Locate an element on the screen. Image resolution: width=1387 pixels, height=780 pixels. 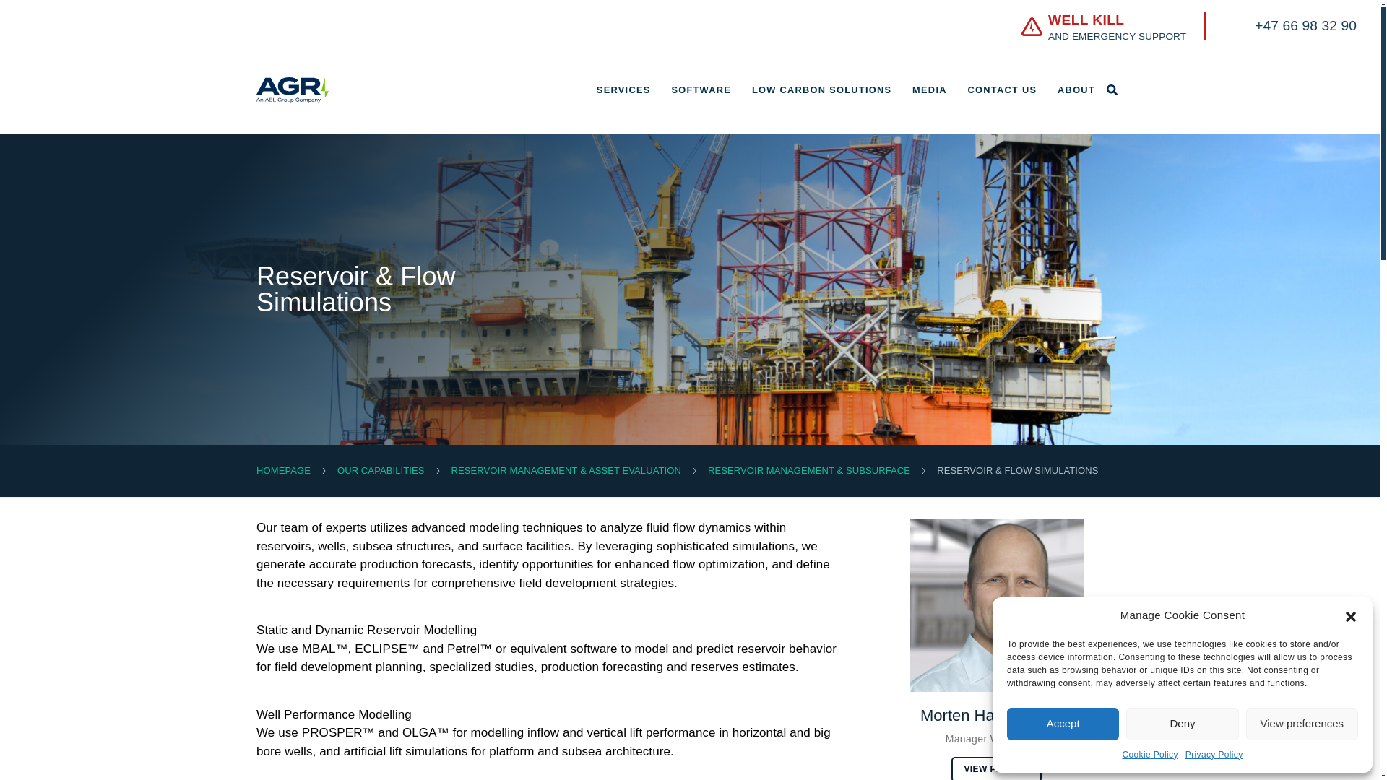
SERVICES is located at coordinates (623, 90).